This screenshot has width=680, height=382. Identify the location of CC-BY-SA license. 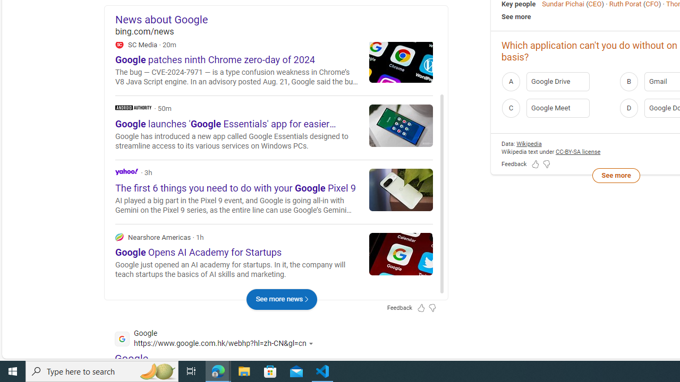
(578, 152).